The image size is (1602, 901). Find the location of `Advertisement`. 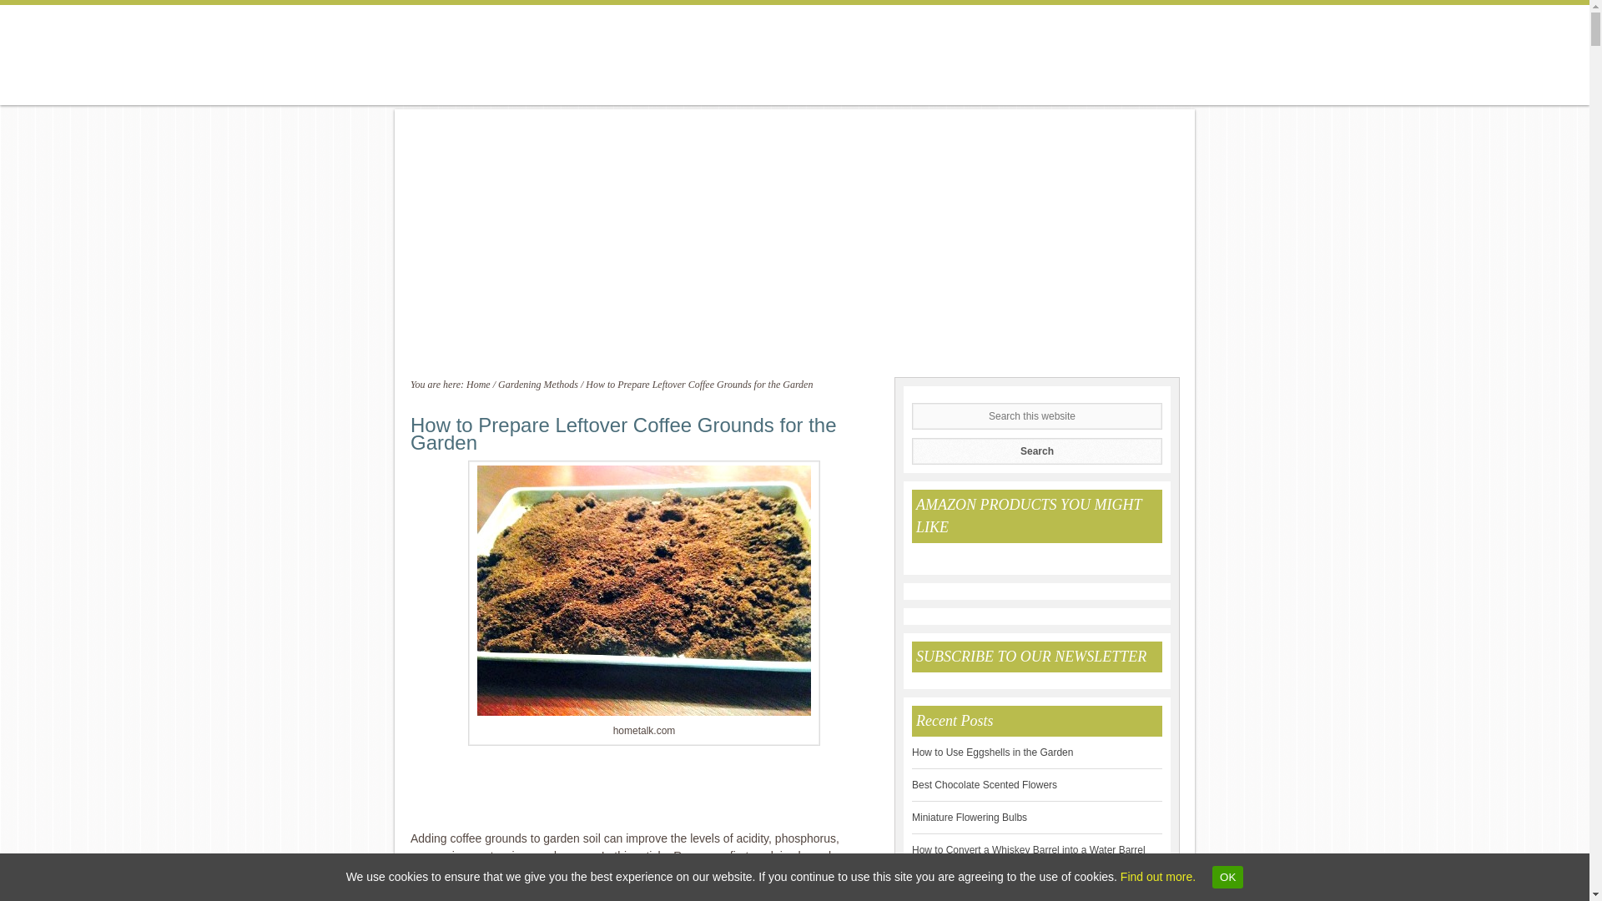

Advertisement is located at coordinates (644, 796).